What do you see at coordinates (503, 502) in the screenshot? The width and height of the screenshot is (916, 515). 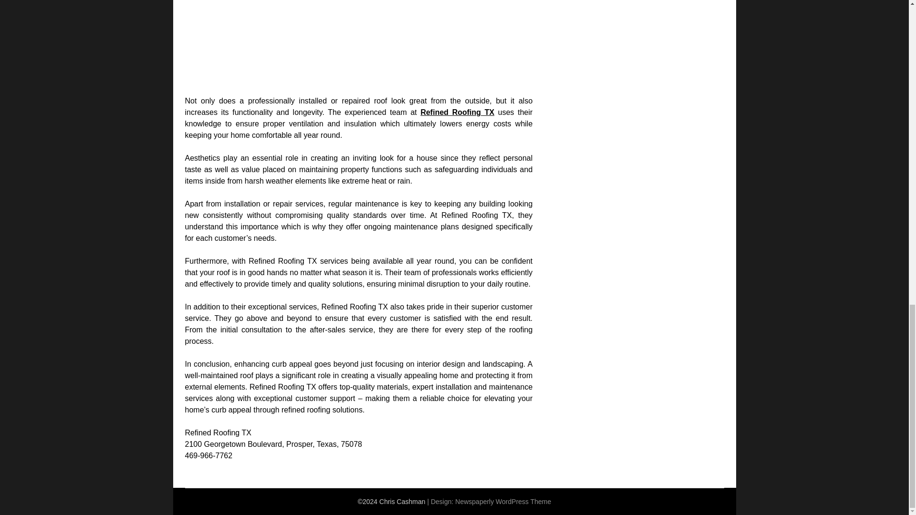 I see `Newspaperly WordPress Theme` at bounding box center [503, 502].